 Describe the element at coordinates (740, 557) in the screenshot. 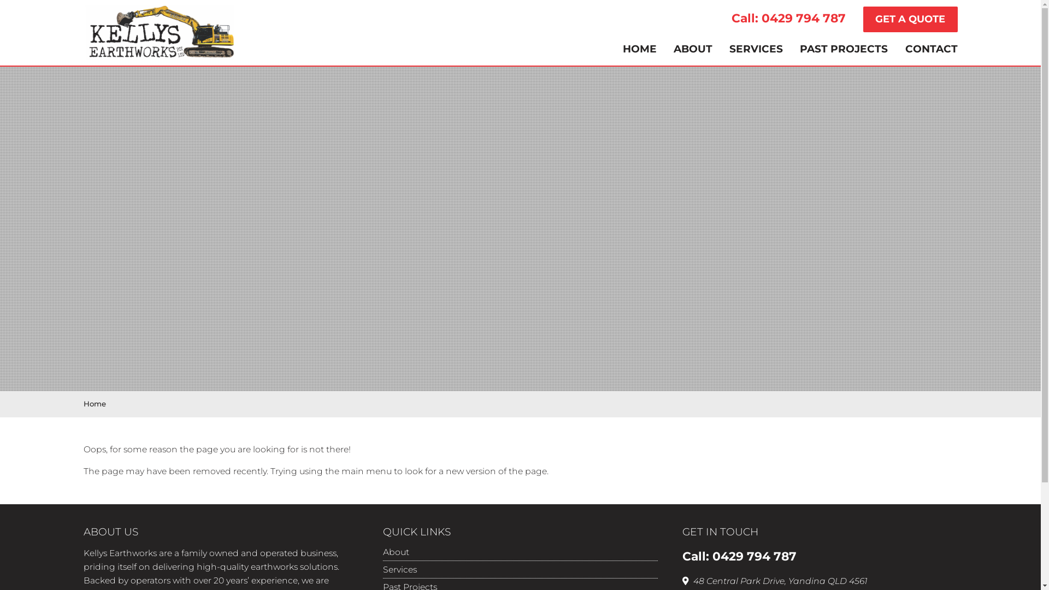

I see `Call: 0429 794 787` at that location.